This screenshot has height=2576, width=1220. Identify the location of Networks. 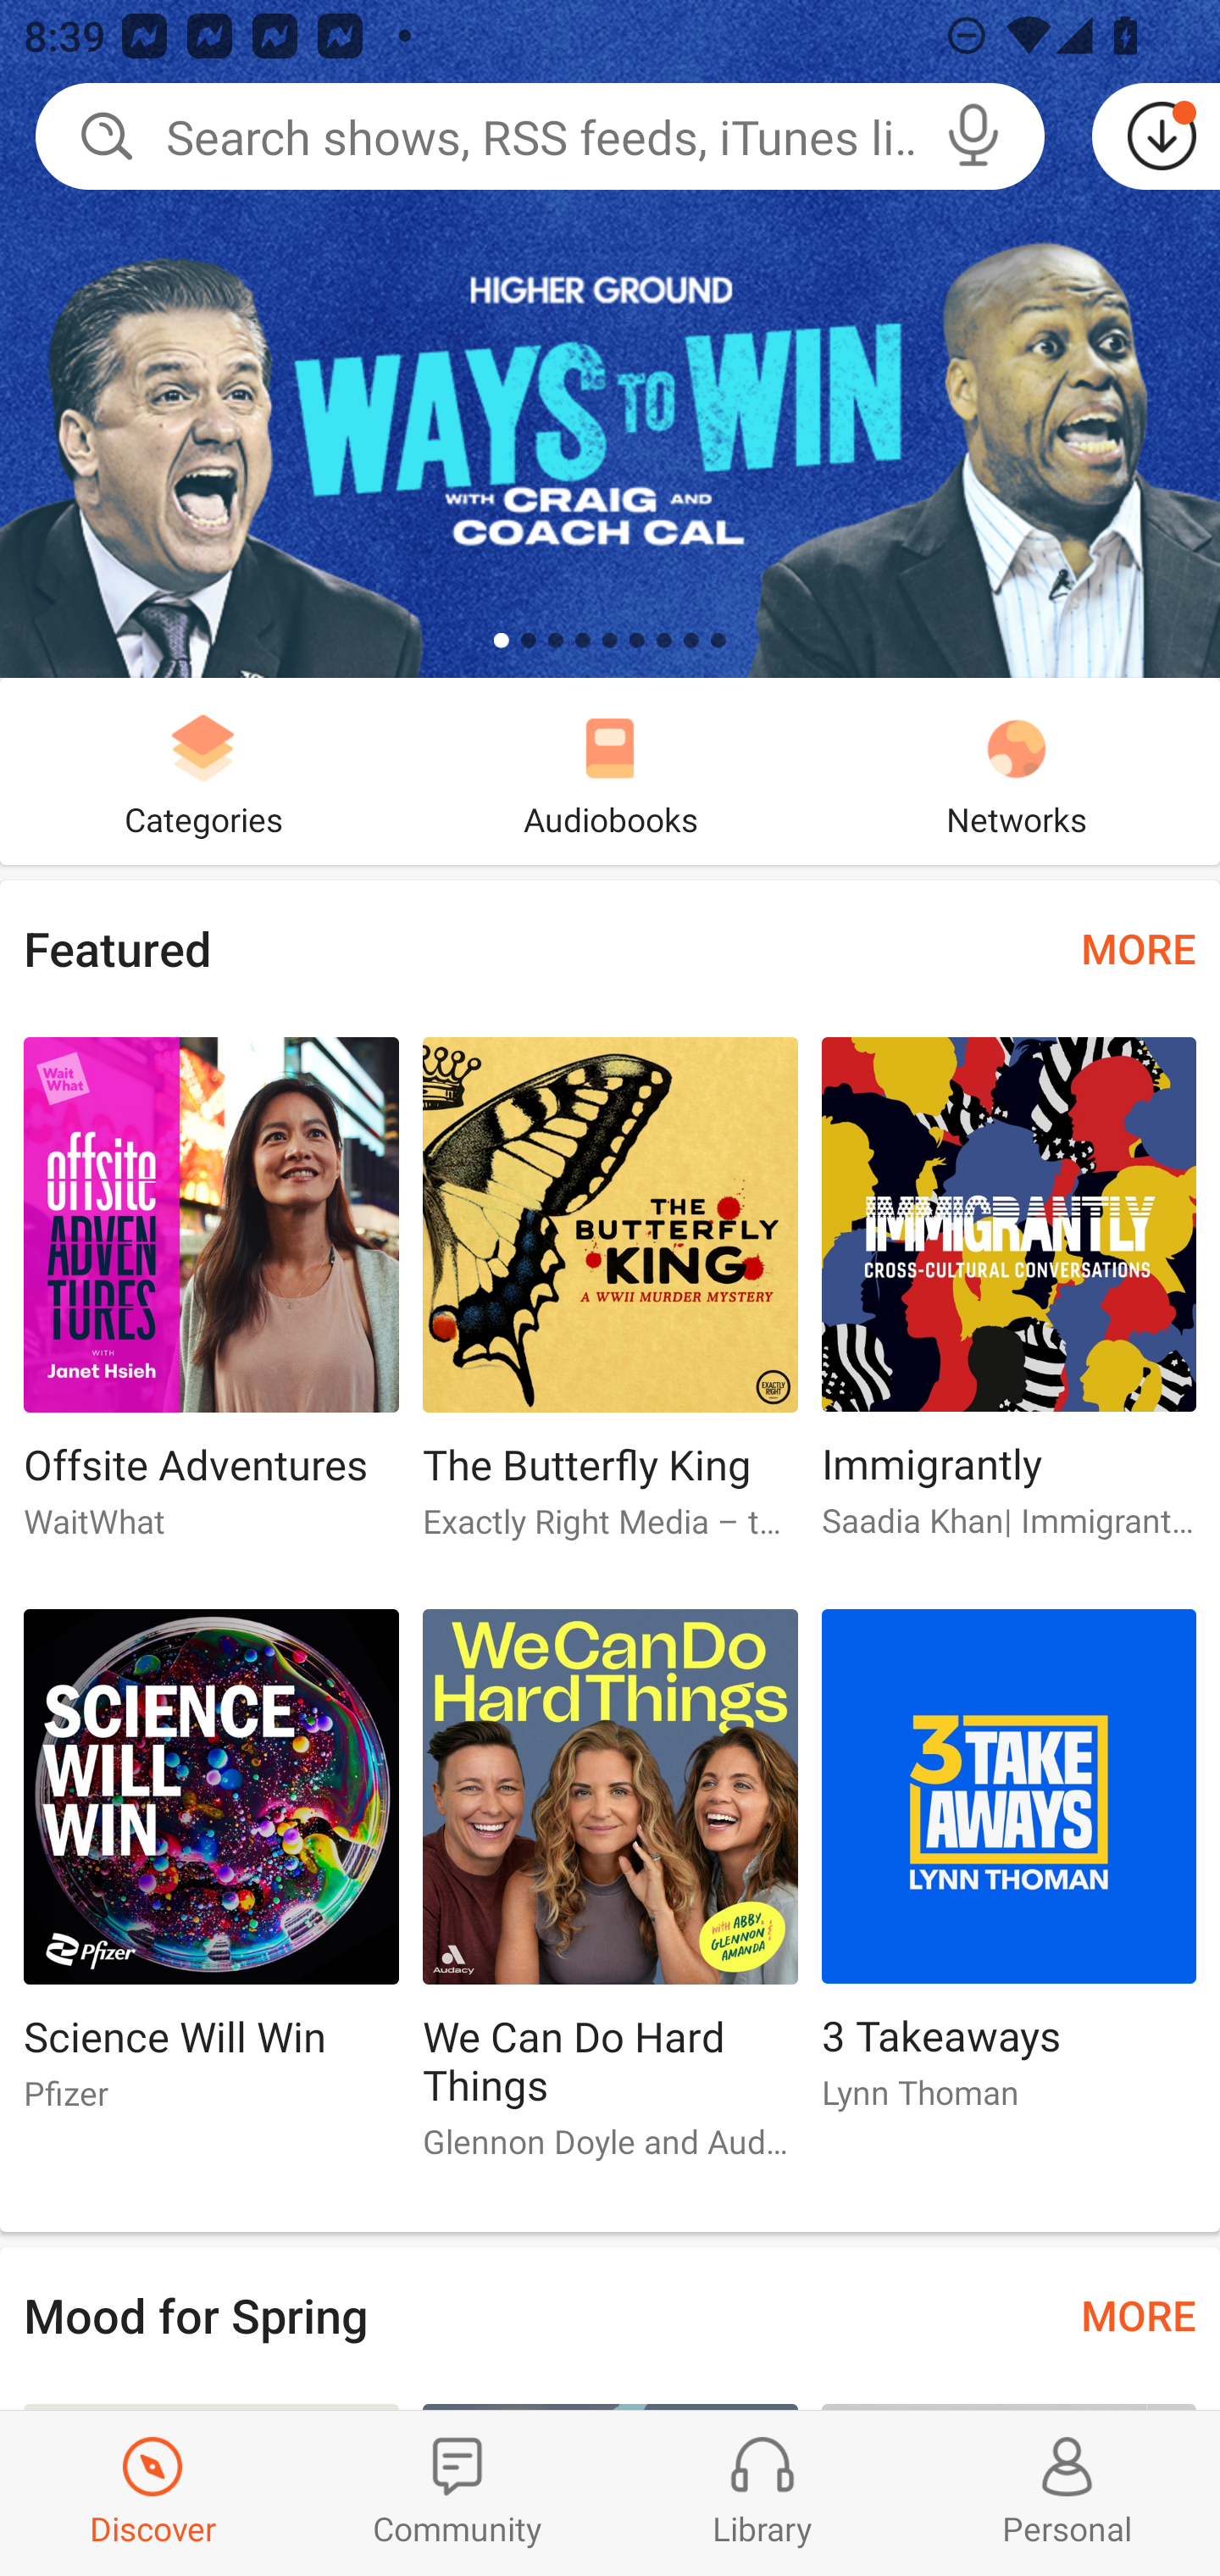
(1017, 771).